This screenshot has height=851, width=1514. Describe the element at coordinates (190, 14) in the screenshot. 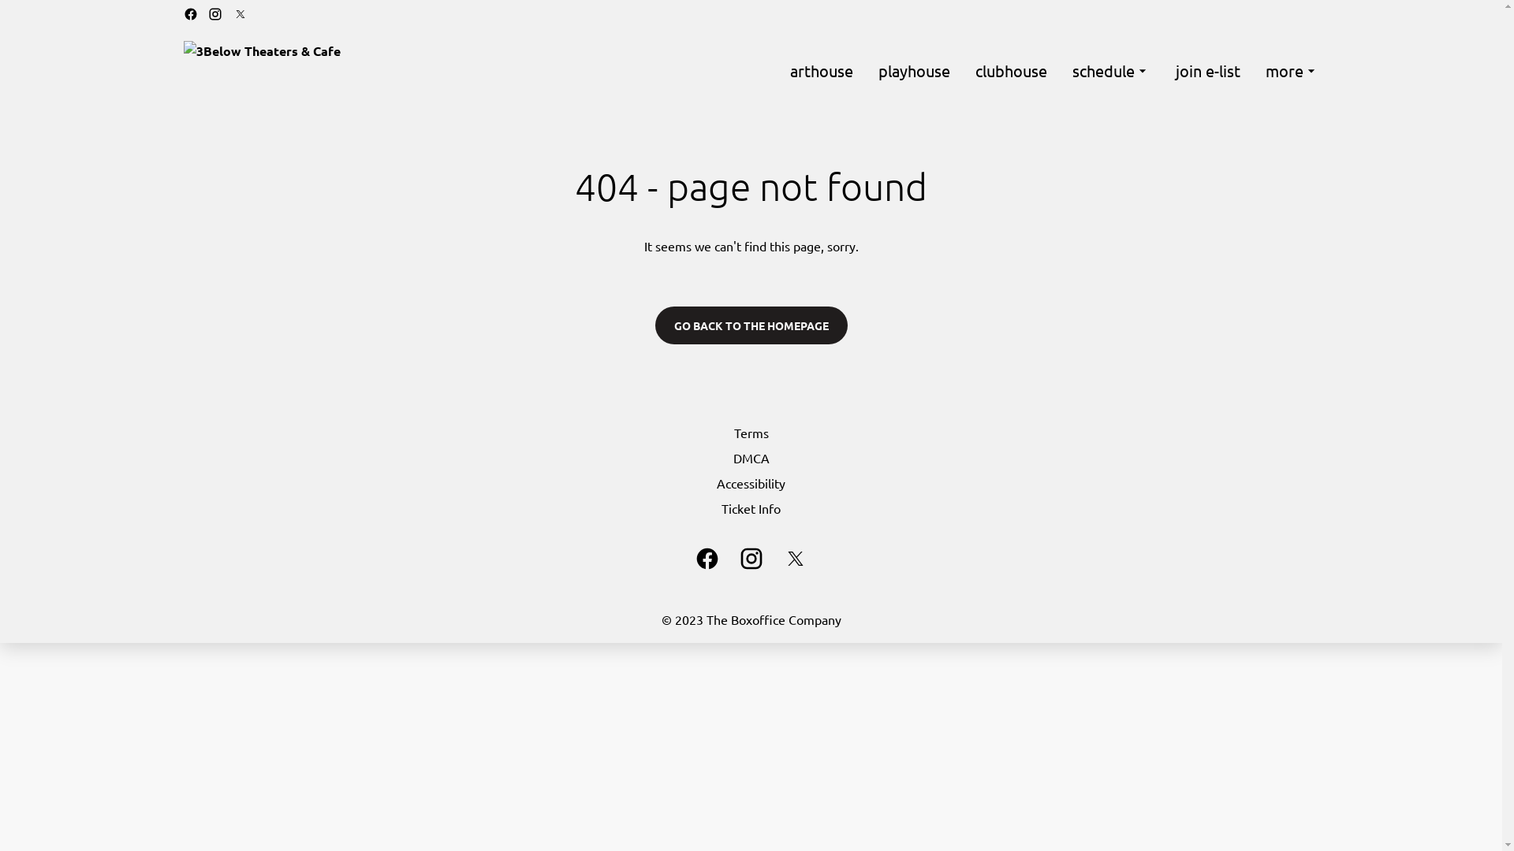

I see `facebook` at that location.